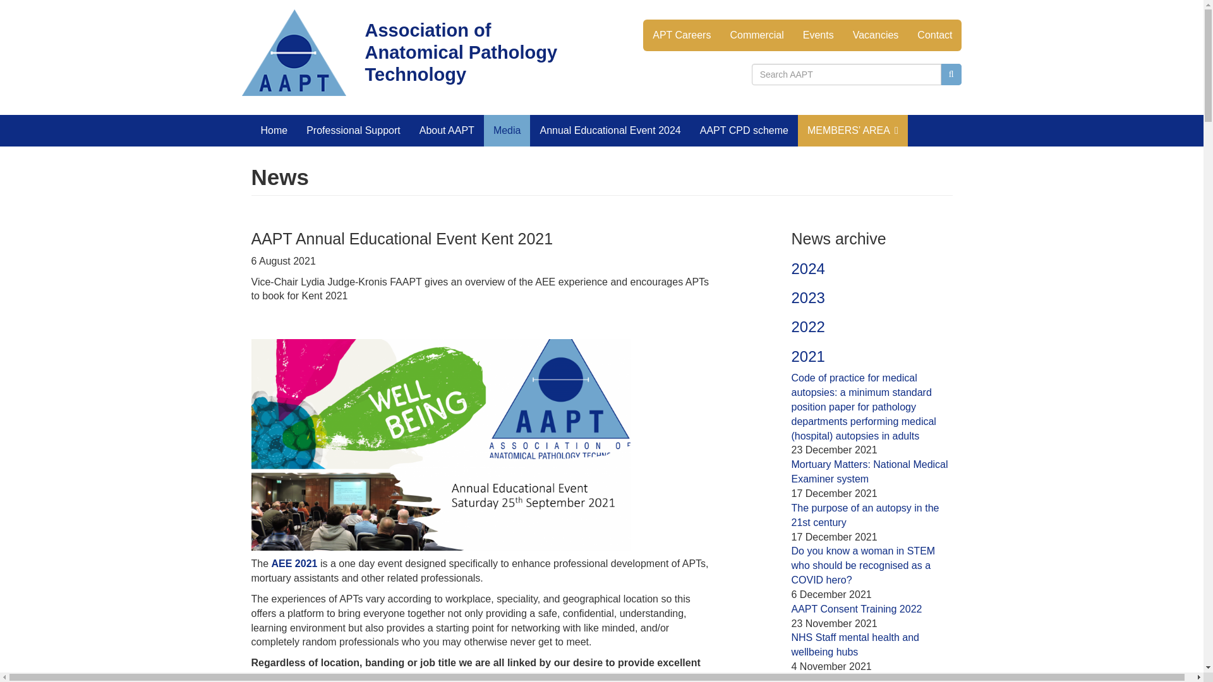  I want to click on Professional Support, so click(353, 131).